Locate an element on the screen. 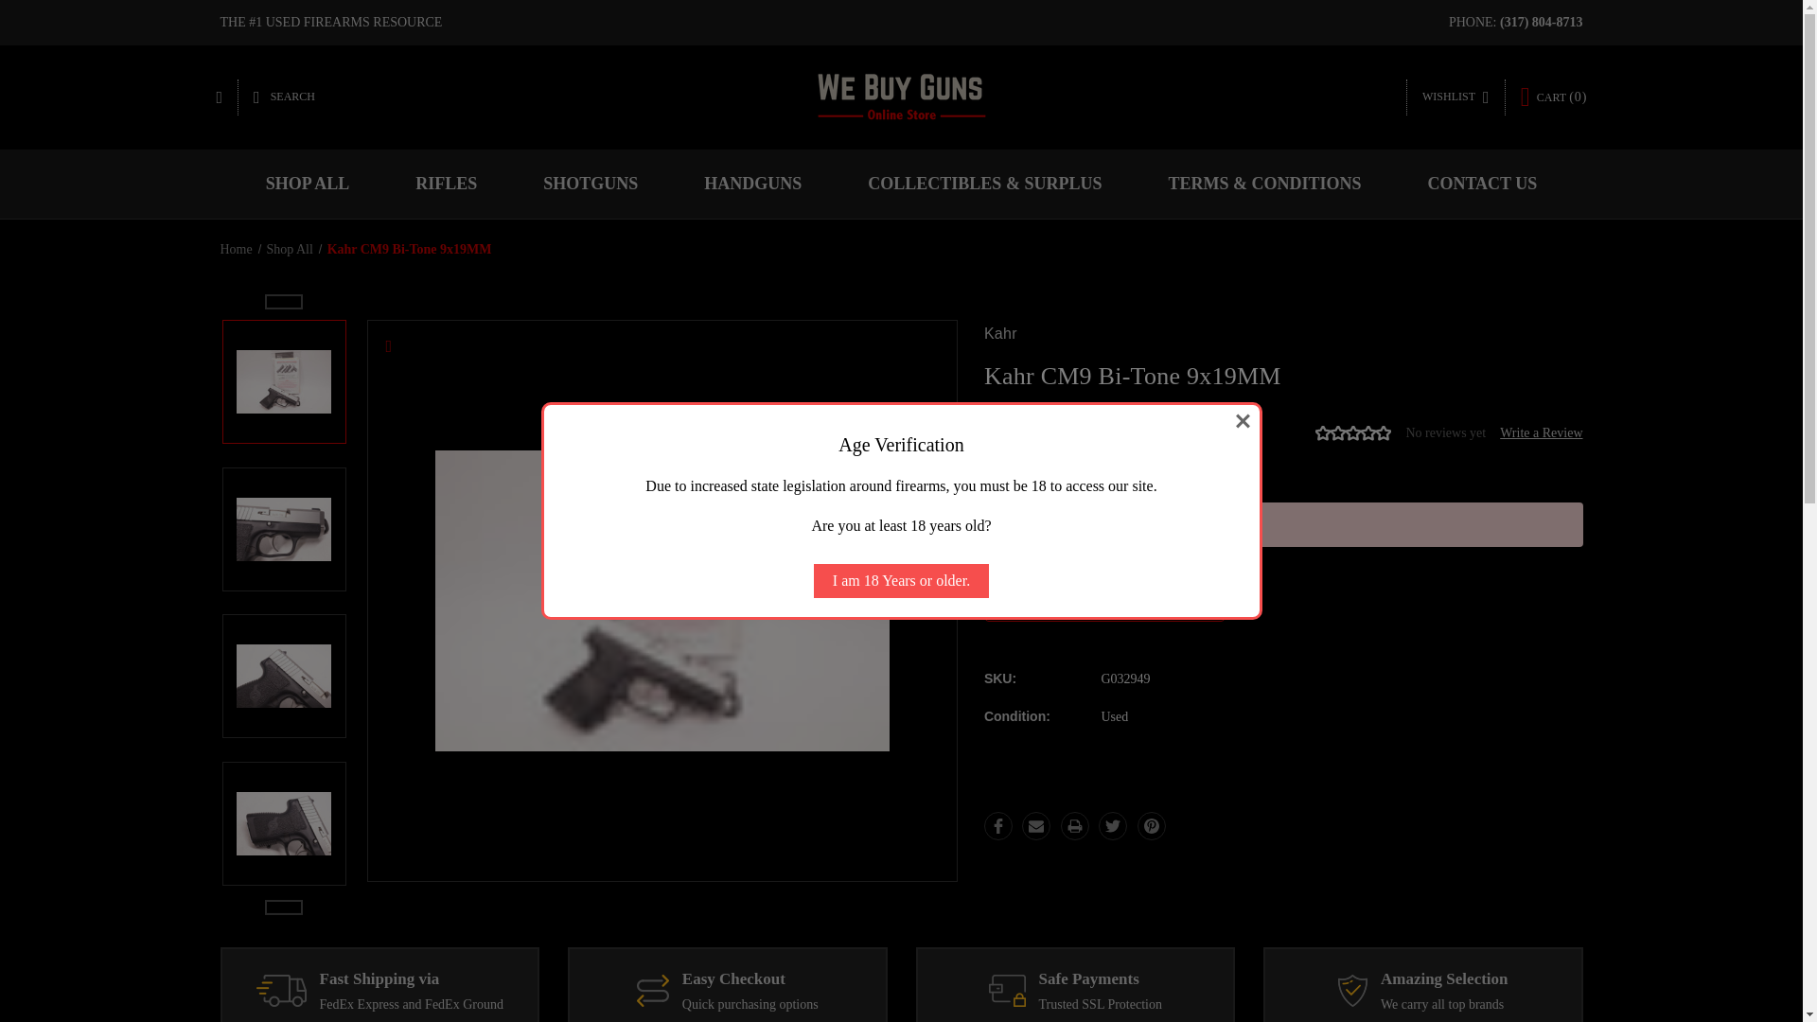 The image size is (1817, 1022). SEARCH is located at coordinates (284, 97).